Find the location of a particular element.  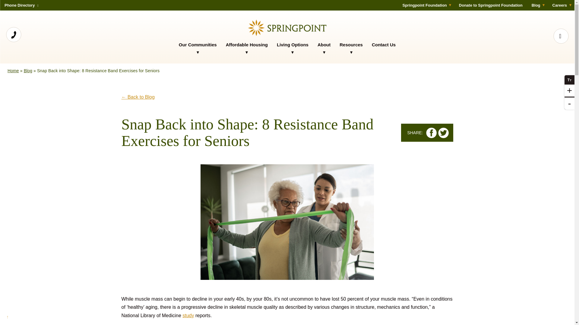

Share on Facebook is located at coordinates (431, 133).